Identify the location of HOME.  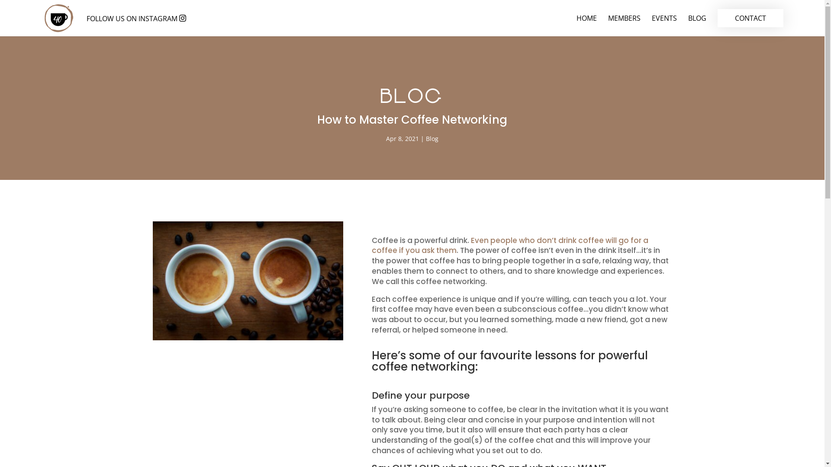
(587, 26).